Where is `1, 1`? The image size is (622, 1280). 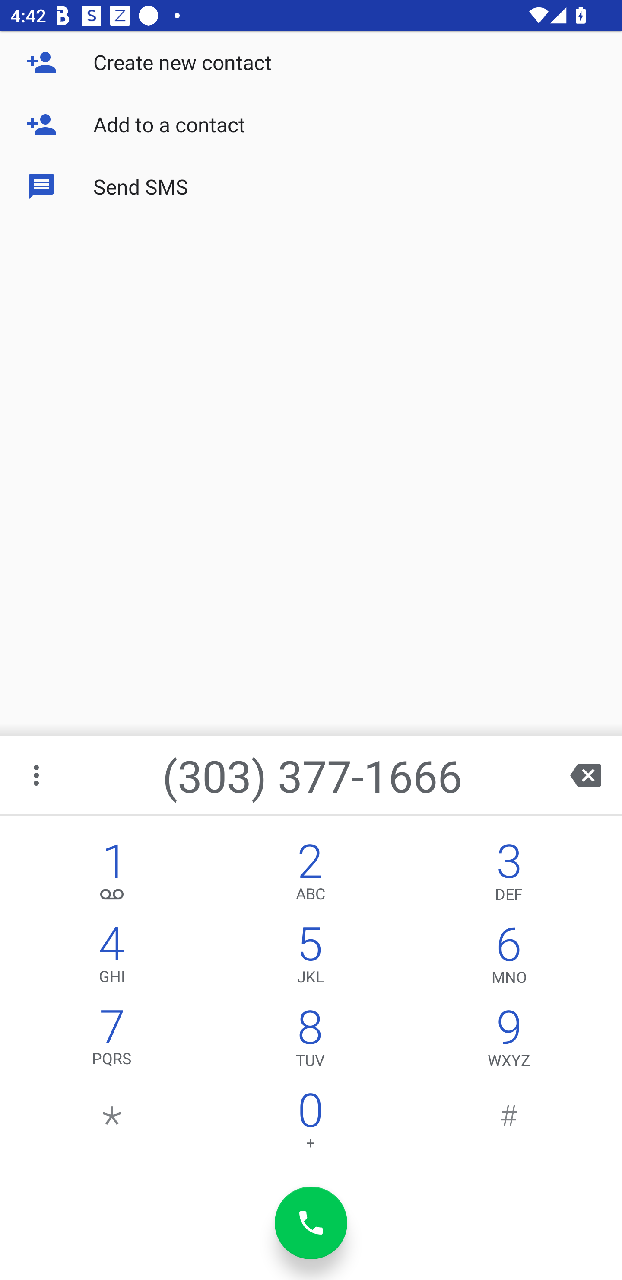 1, 1 is located at coordinates (112, 874).